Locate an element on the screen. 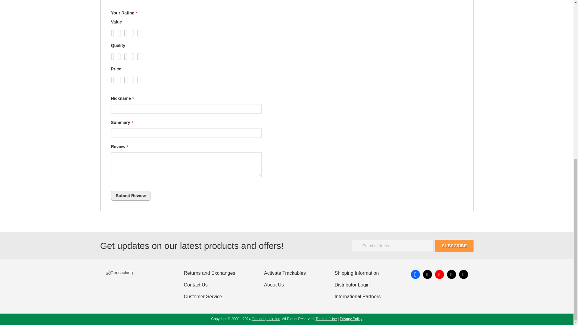 The width and height of the screenshot is (578, 325). 2 stars is located at coordinates (117, 57).